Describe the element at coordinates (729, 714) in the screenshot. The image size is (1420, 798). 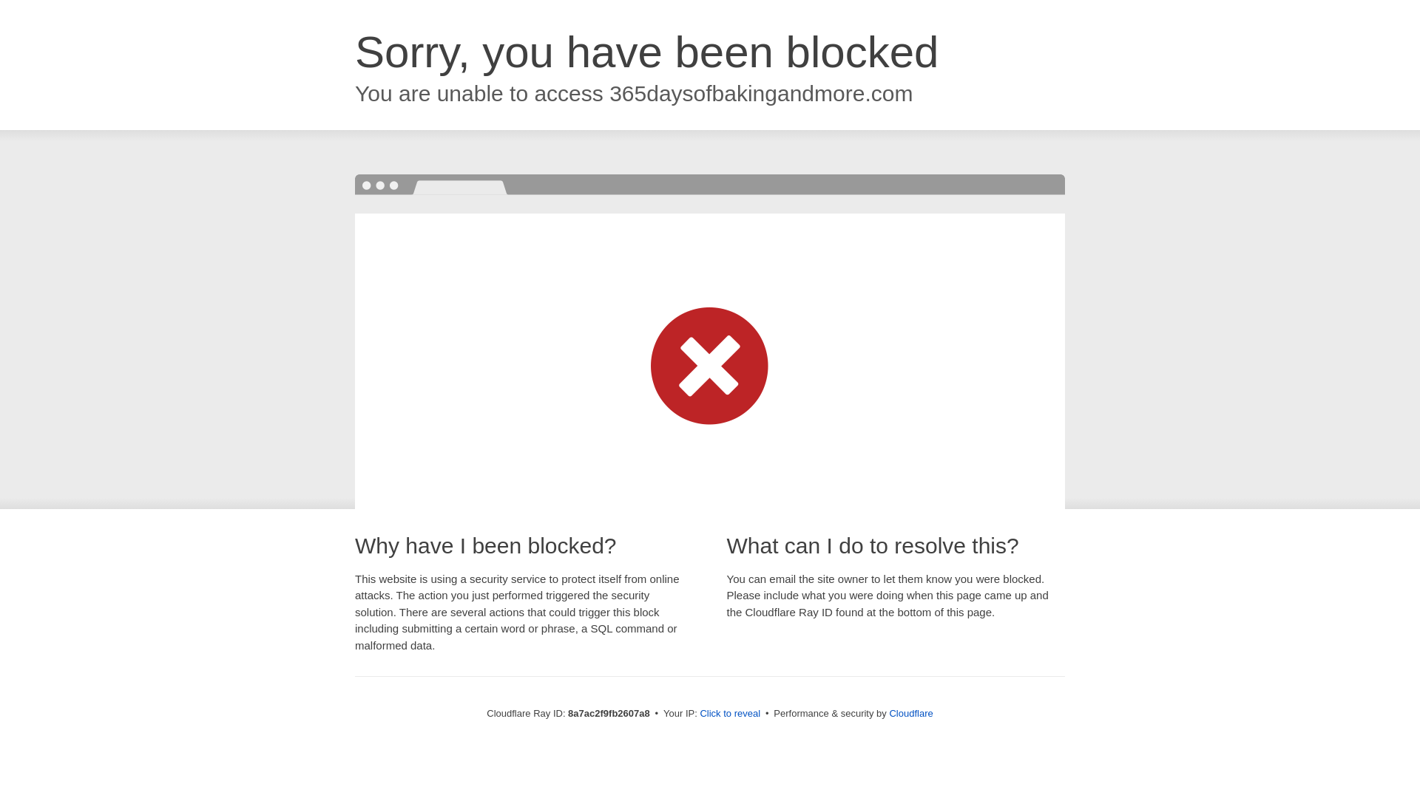
I see `Click to reveal` at that location.